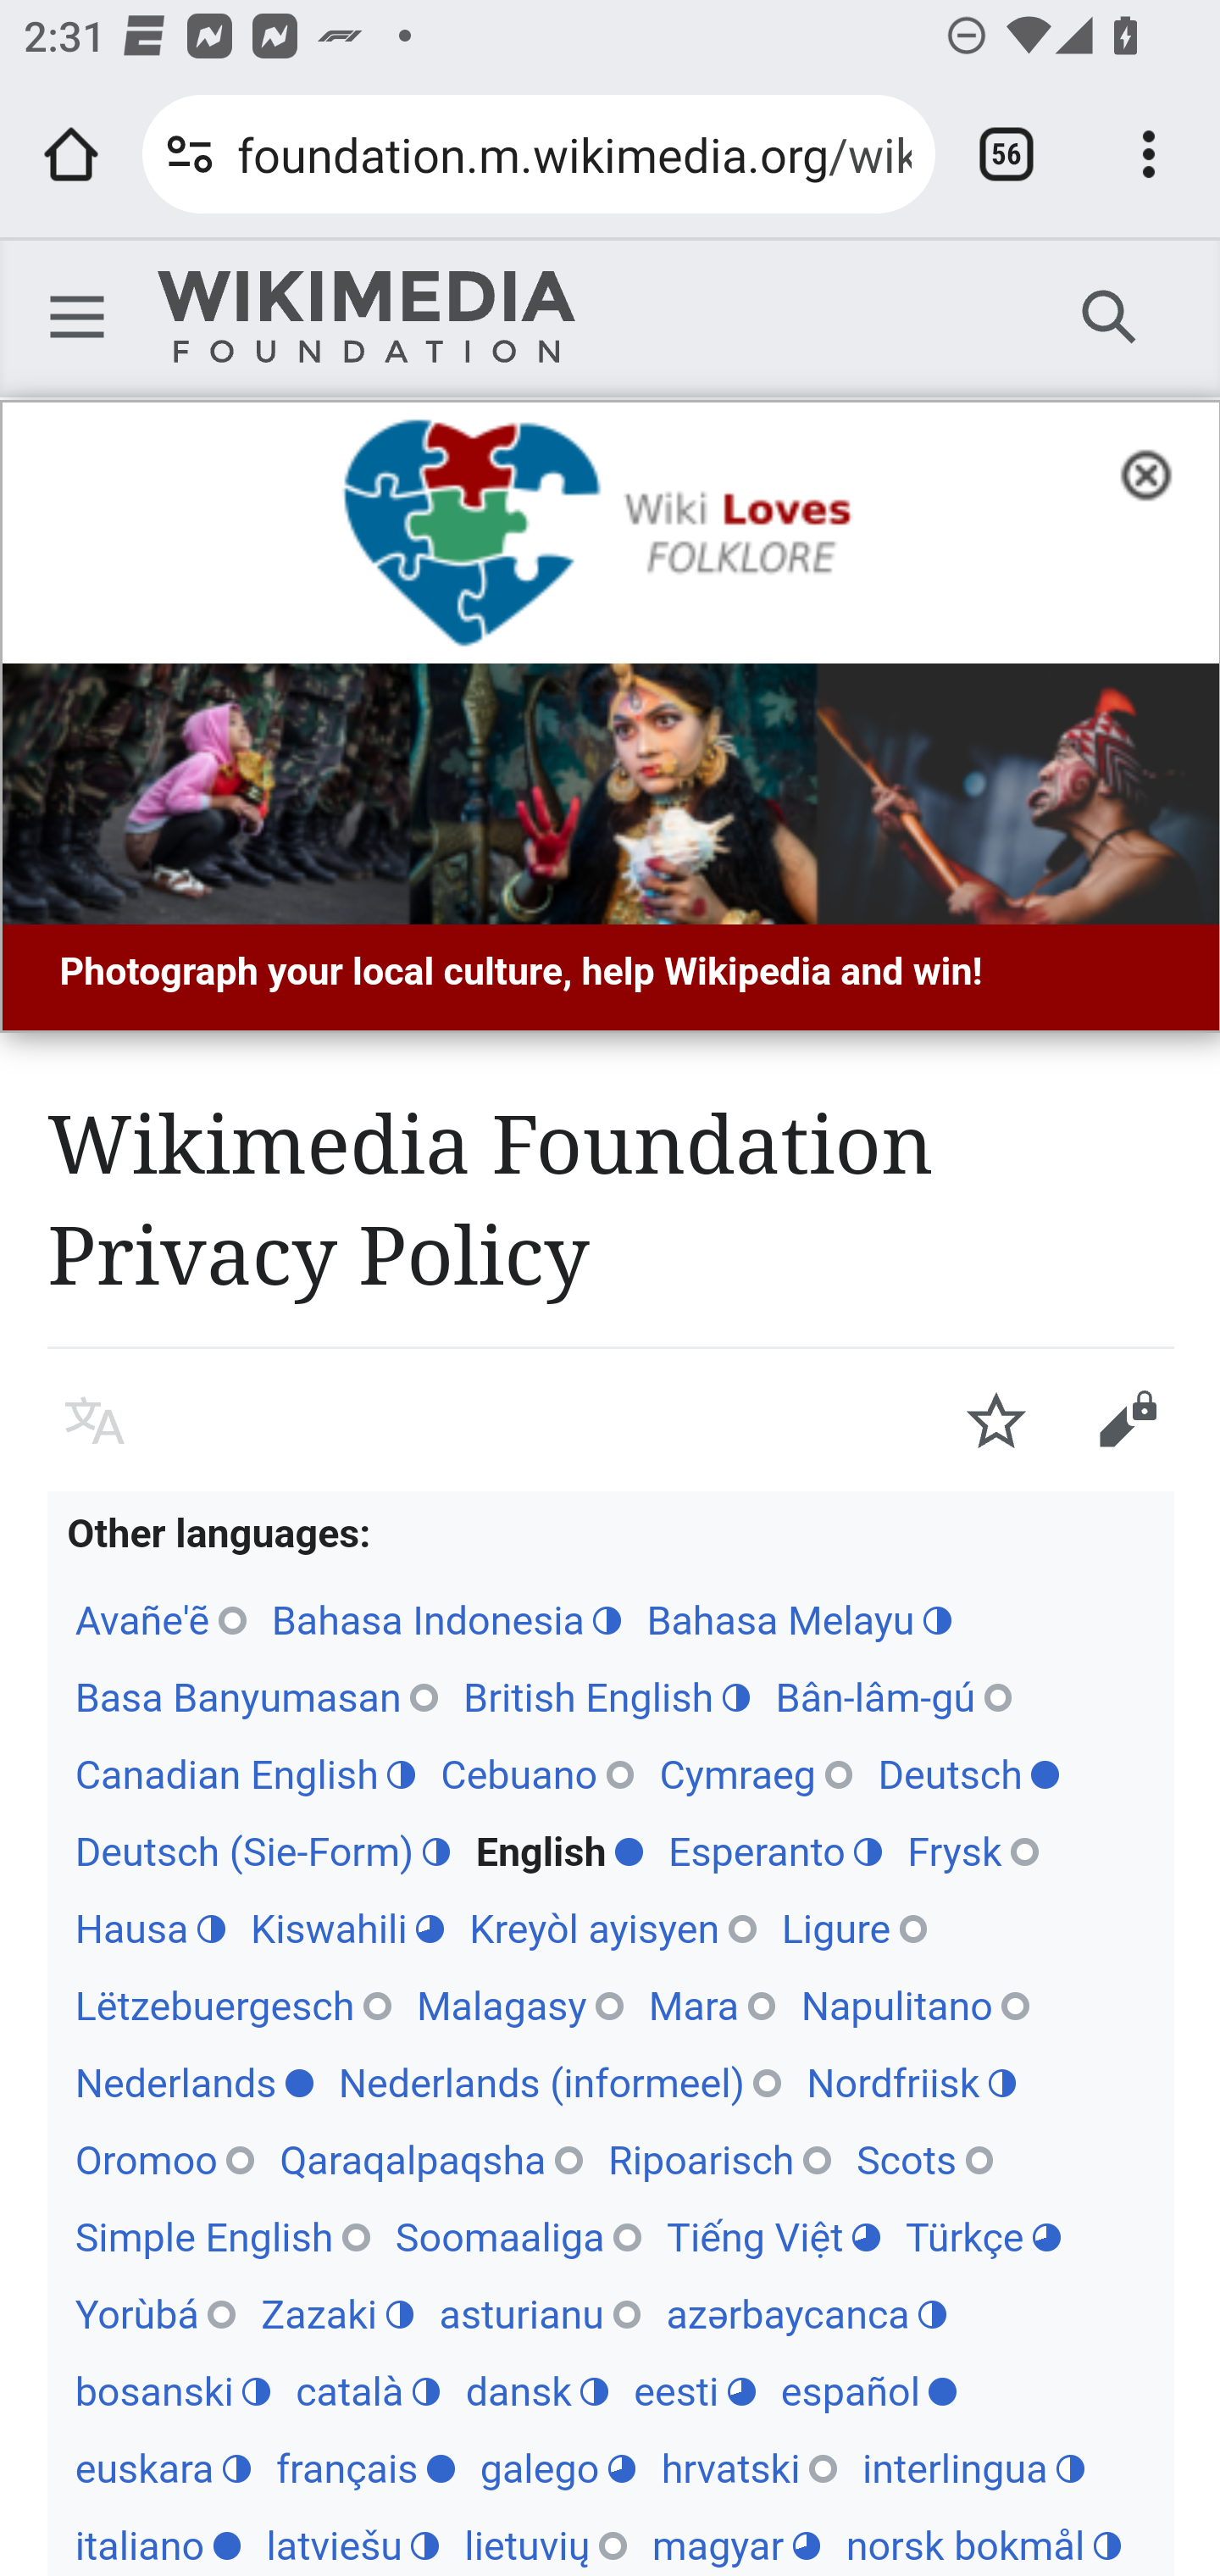 This screenshot has width=1220, height=2576. What do you see at coordinates (352, 2545) in the screenshot?
I see `latviešu` at bounding box center [352, 2545].